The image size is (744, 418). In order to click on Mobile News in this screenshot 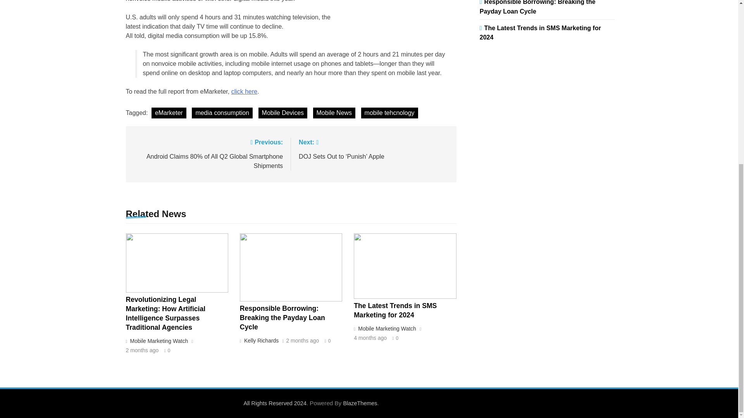, I will do `click(334, 113)`.